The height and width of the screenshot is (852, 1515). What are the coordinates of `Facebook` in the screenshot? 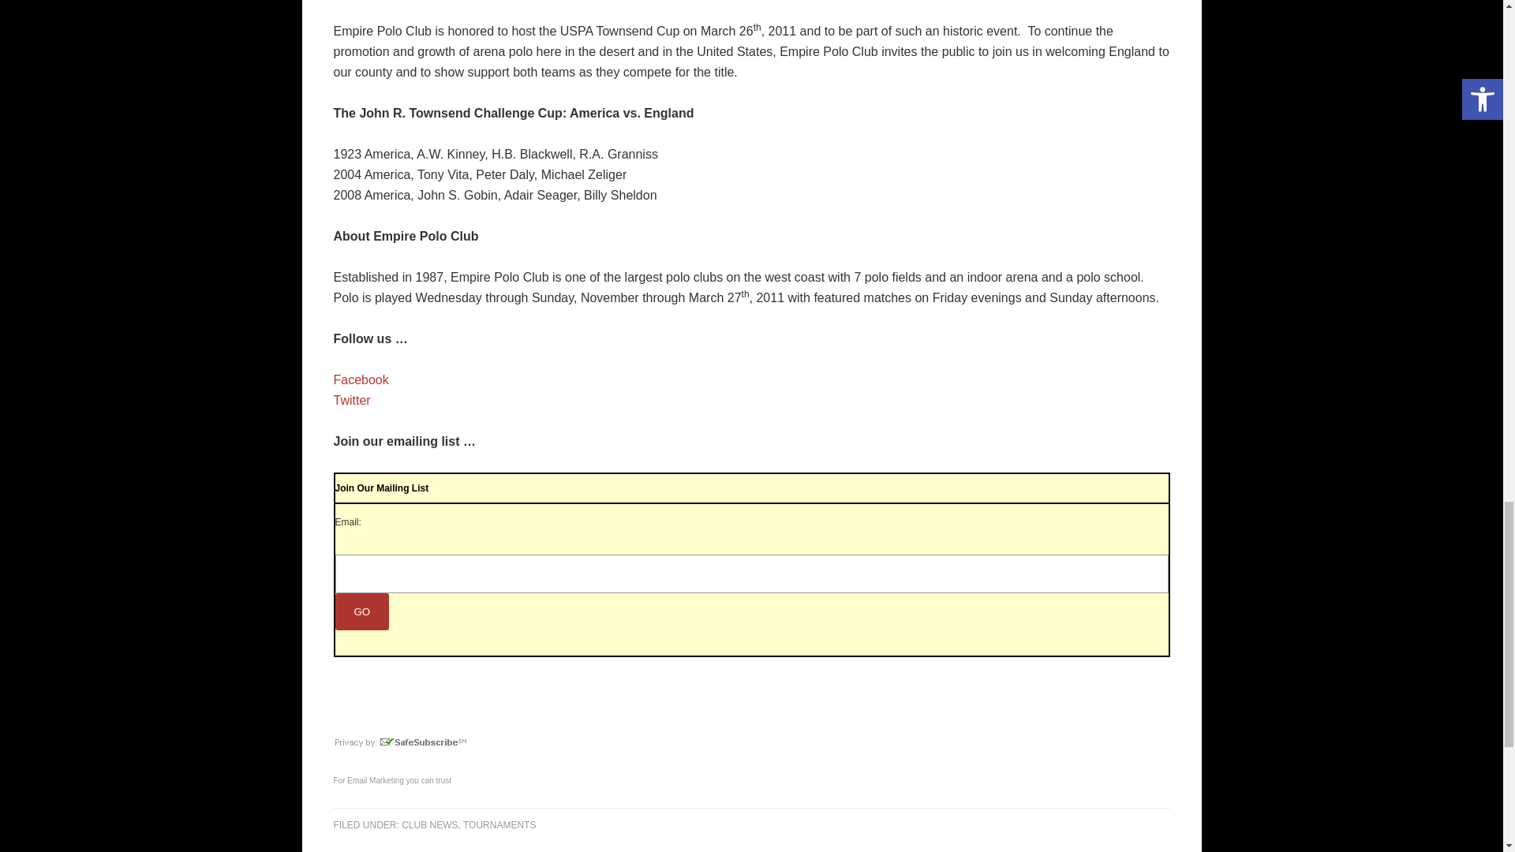 It's located at (360, 380).